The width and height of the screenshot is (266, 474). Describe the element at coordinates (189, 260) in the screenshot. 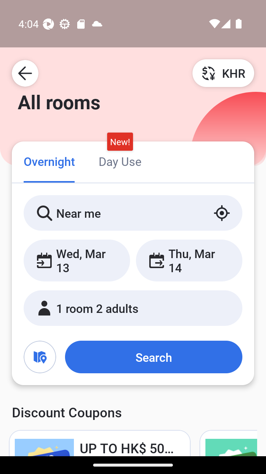

I see `Thu, Mar 14` at that location.